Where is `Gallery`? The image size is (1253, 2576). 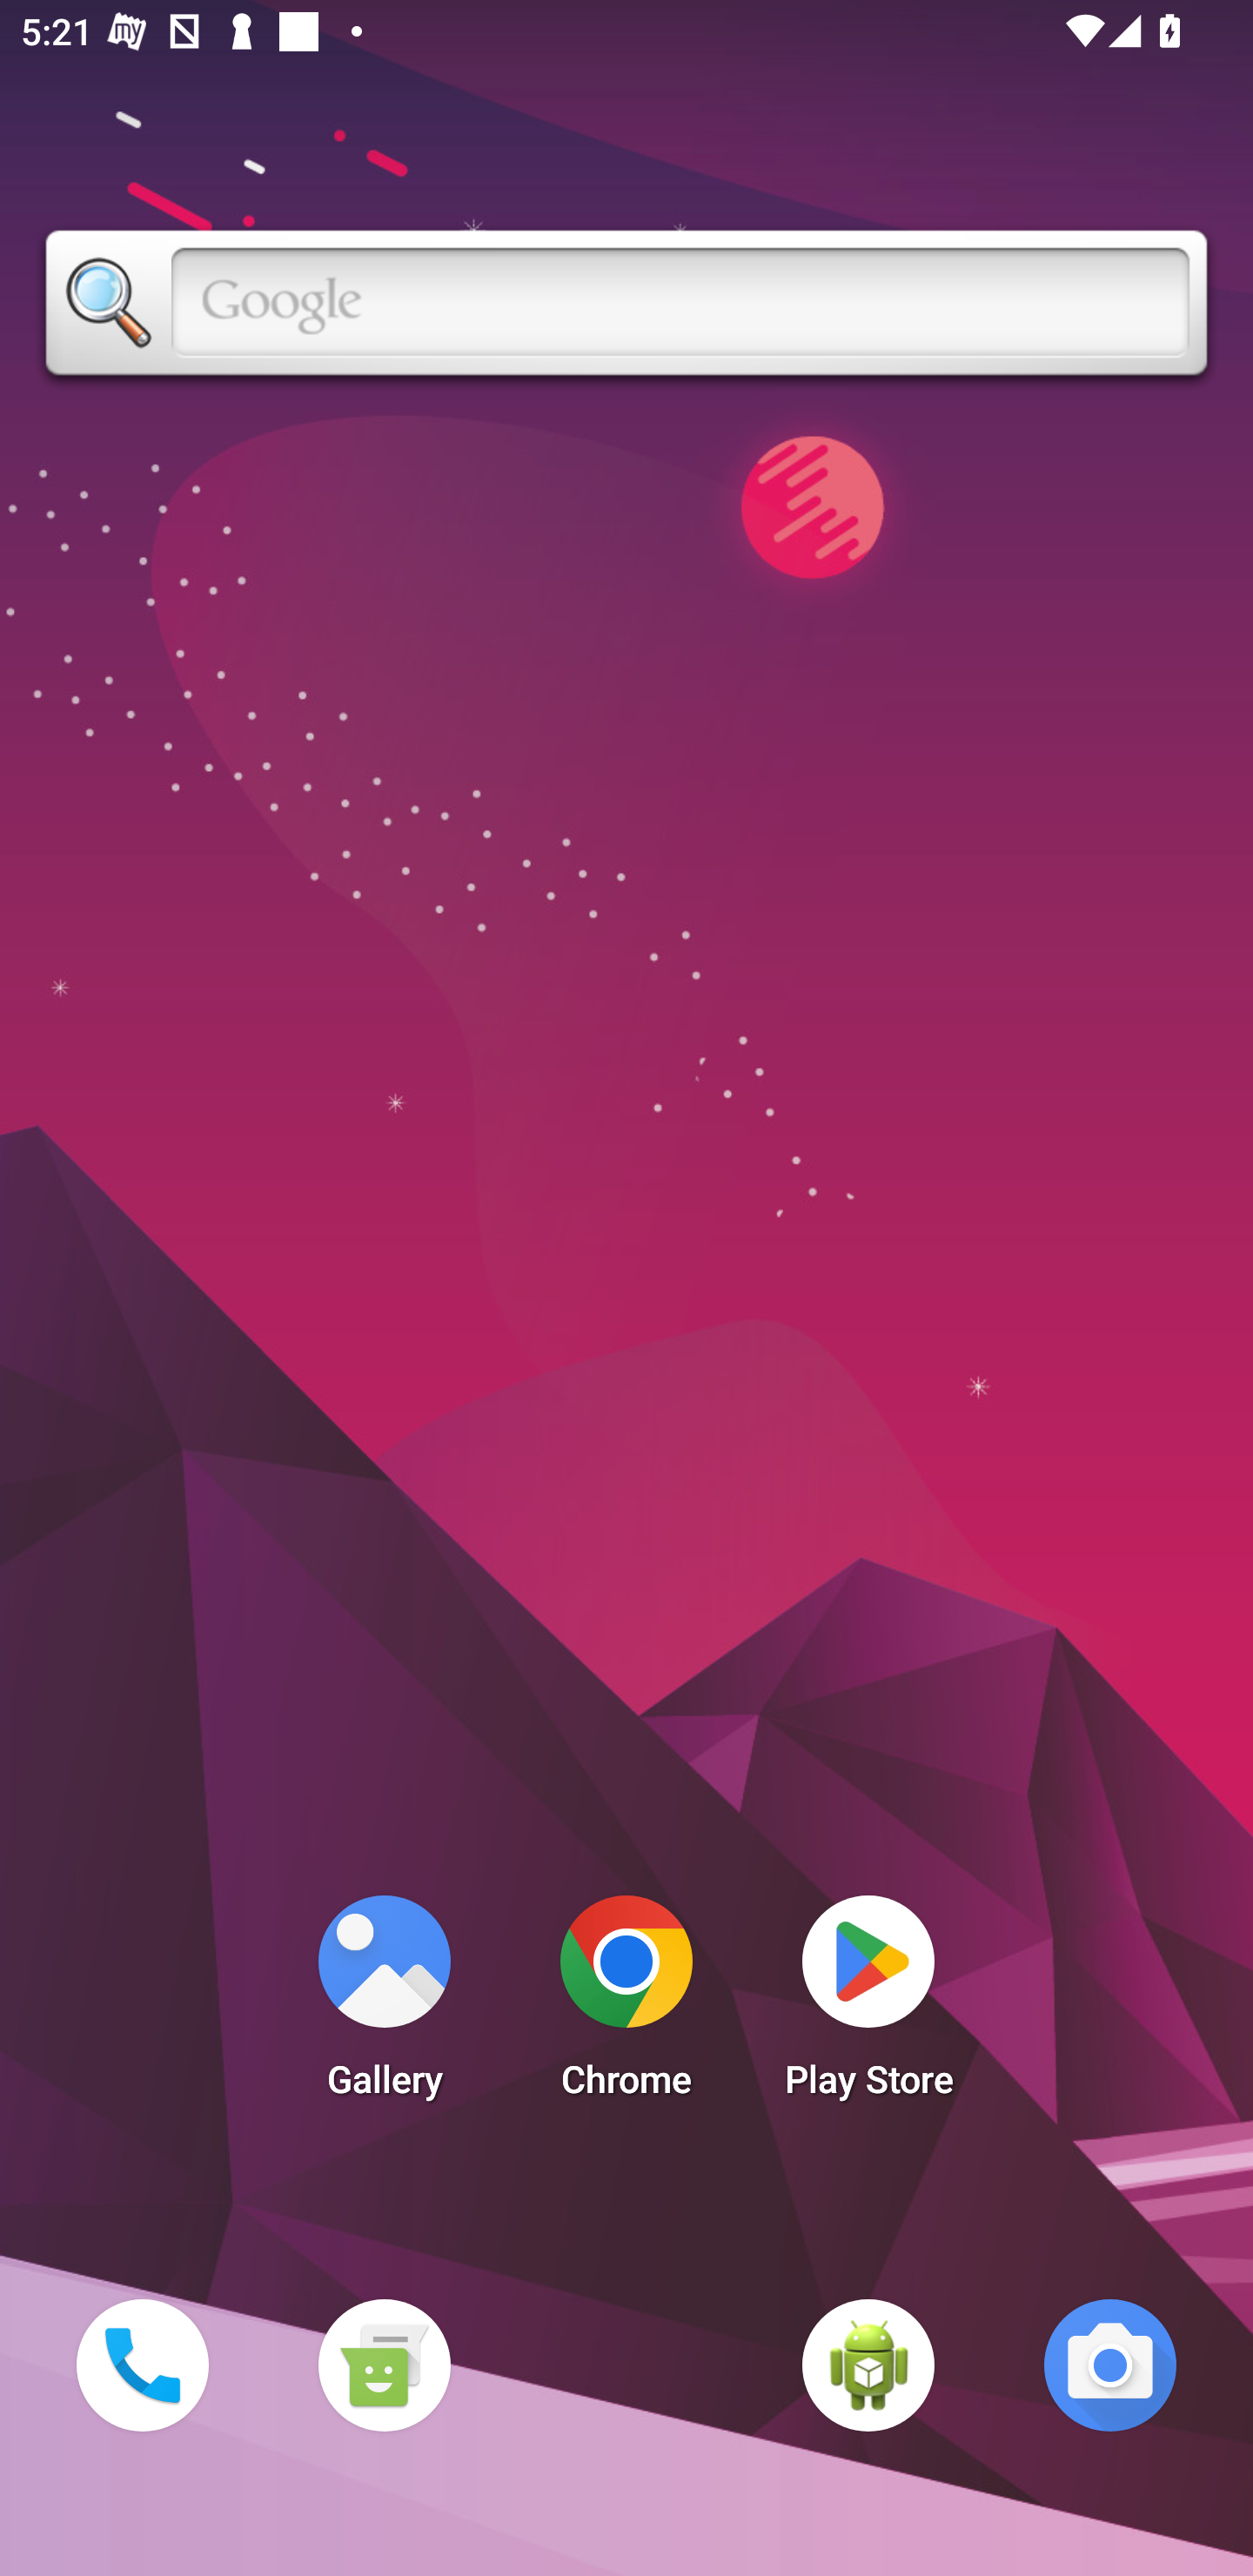
Gallery is located at coordinates (384, 2005).